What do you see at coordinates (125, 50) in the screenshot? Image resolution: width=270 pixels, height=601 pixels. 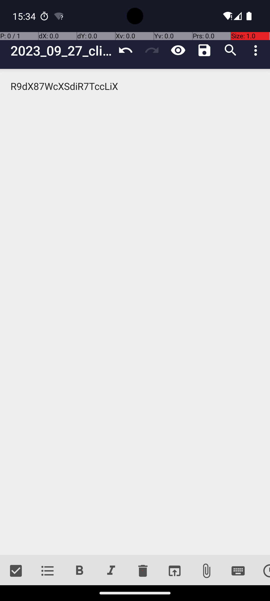 I see `Undo` at bounding box center [125, 50].